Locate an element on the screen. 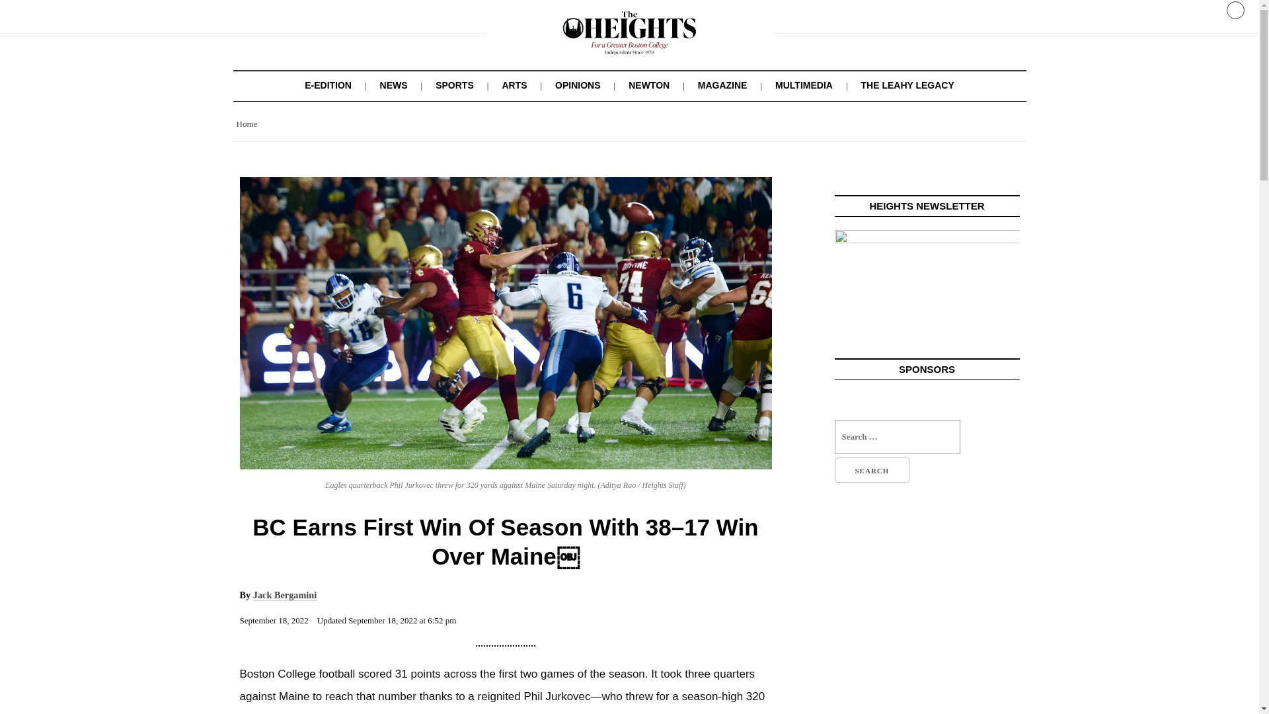 The width and height of the screenshot is (1269, 714). Home is located at coordinates (247, 124).